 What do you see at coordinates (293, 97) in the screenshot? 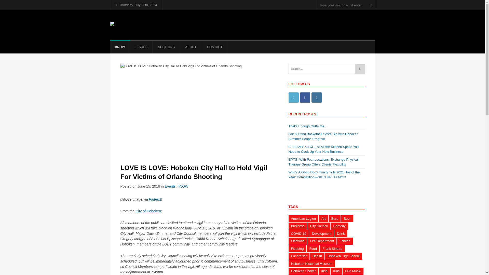
I see `Twitter` at bounding box center [293, 97].